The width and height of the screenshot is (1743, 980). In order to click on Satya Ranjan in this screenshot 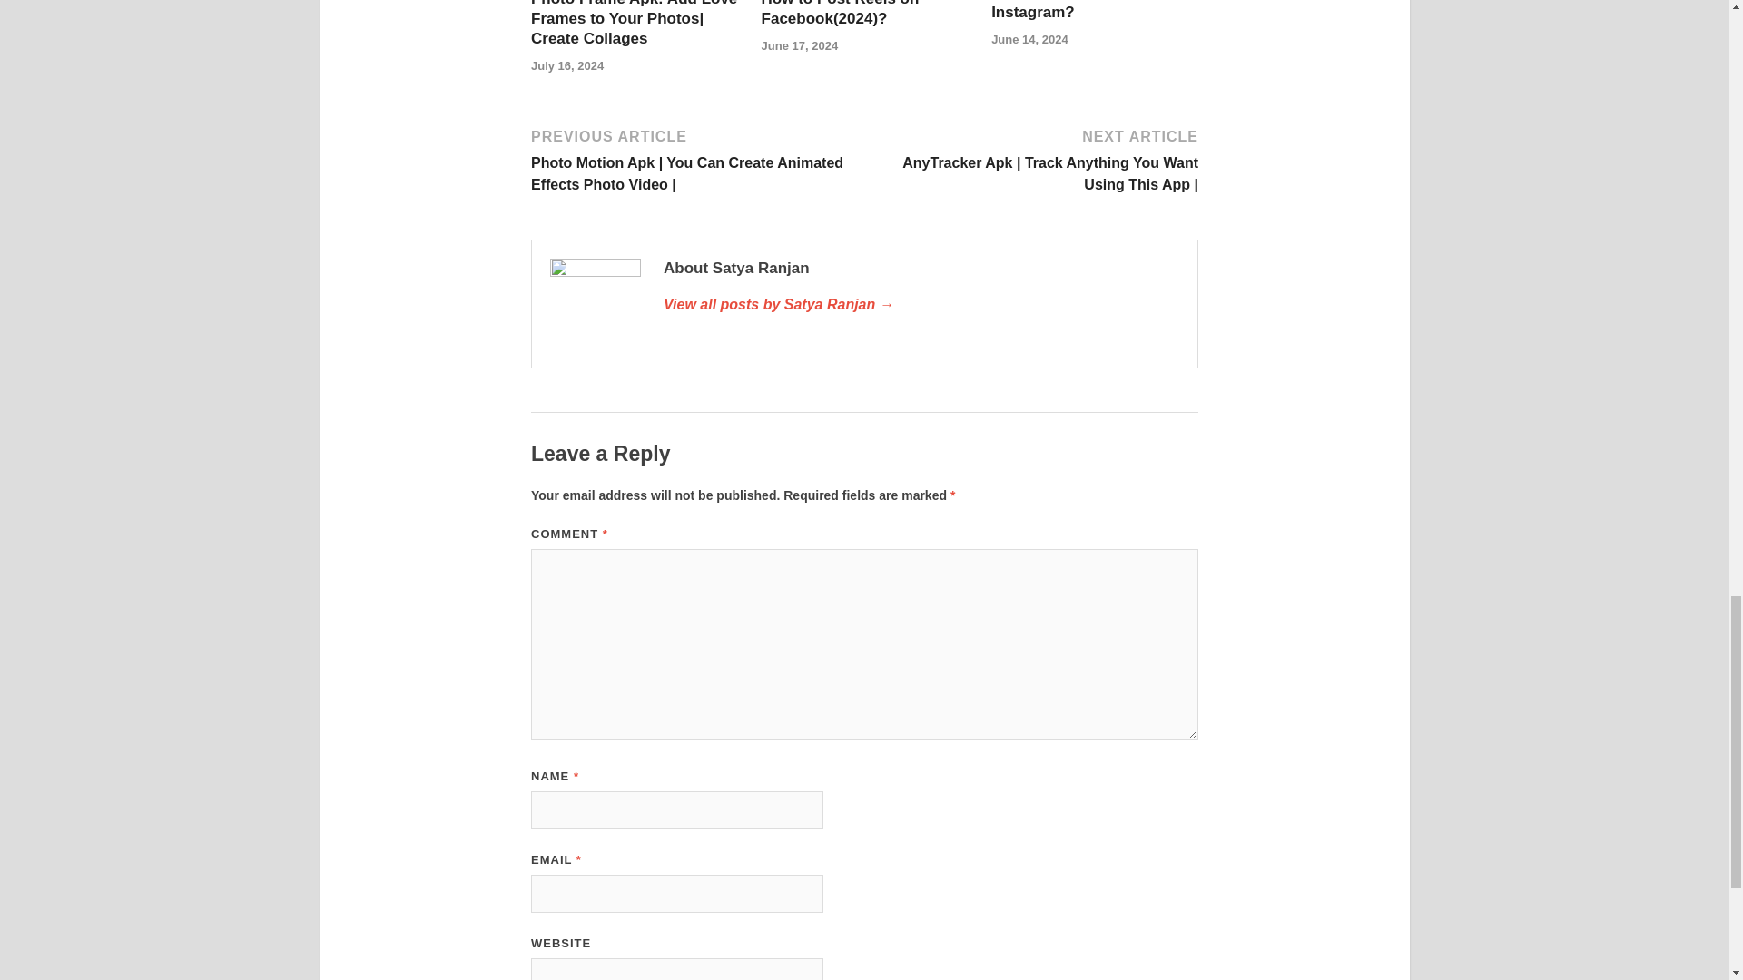, I will do `click(921, 305)`.